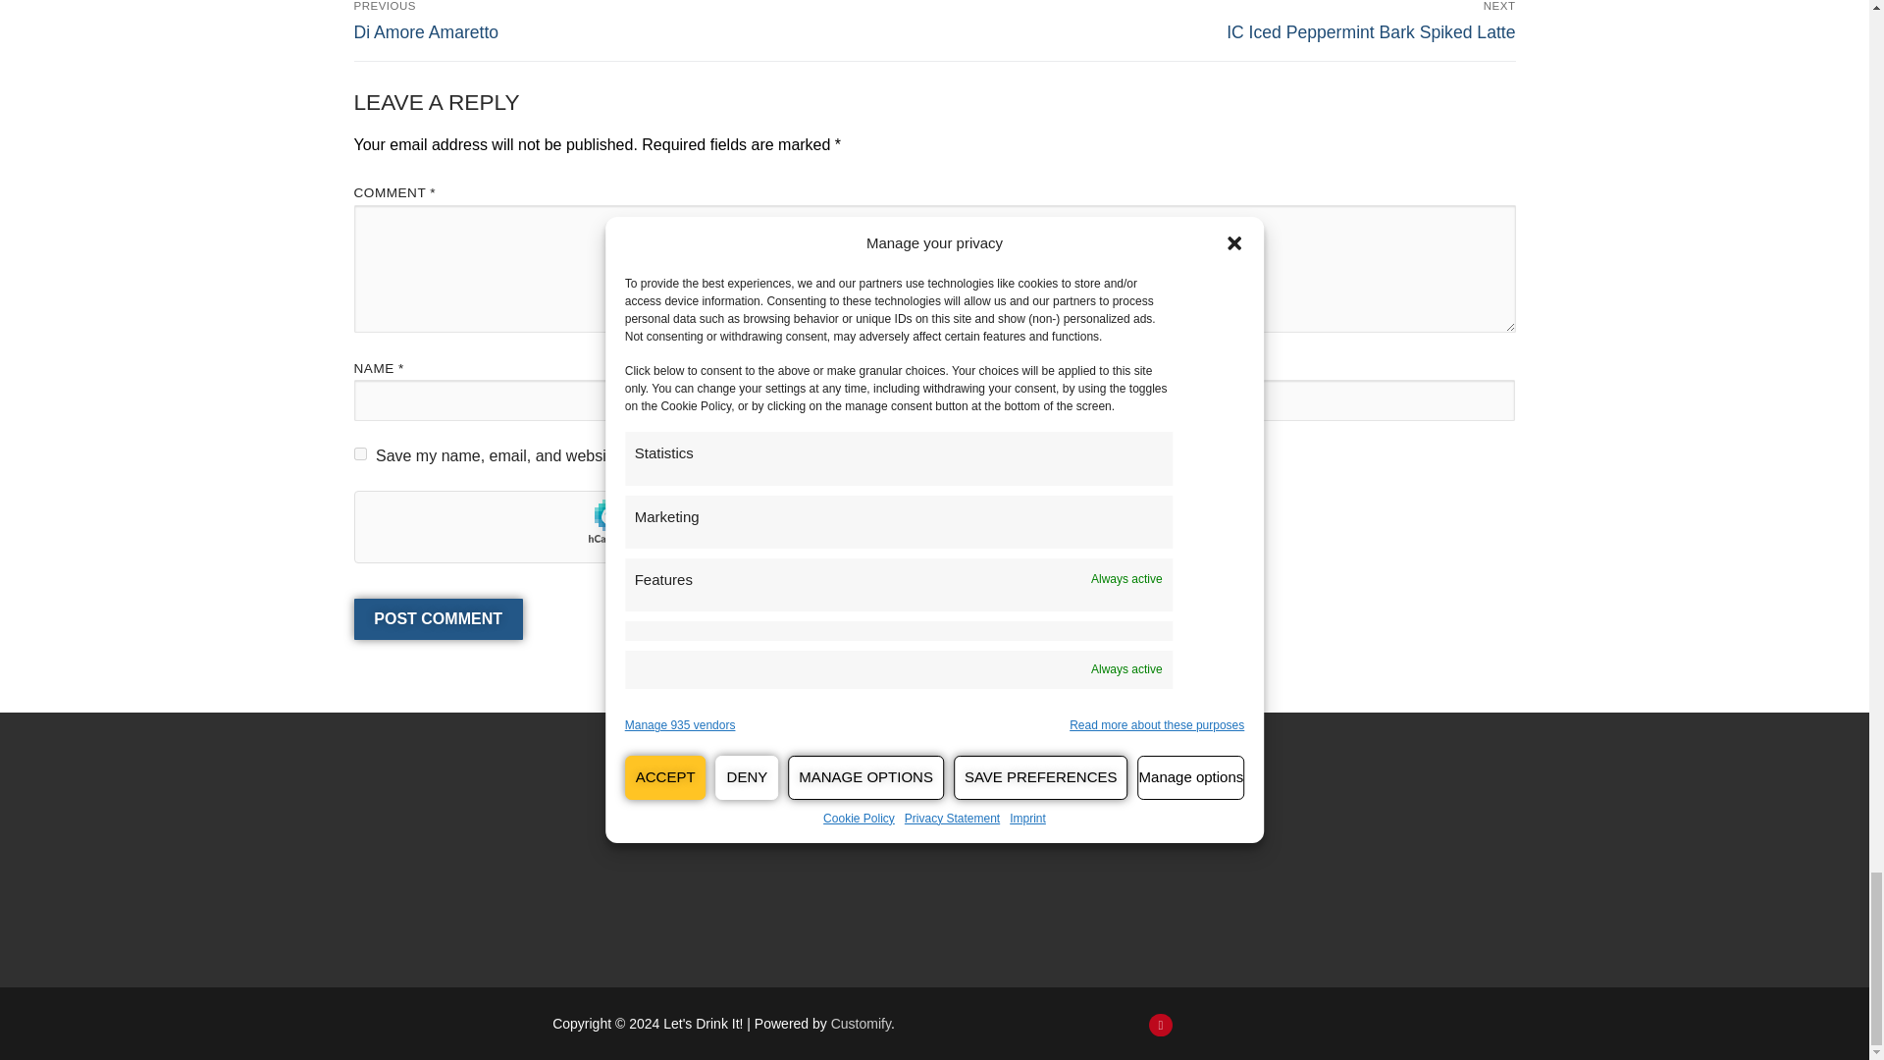 The width and height of the screenshot is (1884, 1060). What do you see at coordinates (438, 619) in the screenshot?
I see `Post Comment` at bounding box center [438, 619].